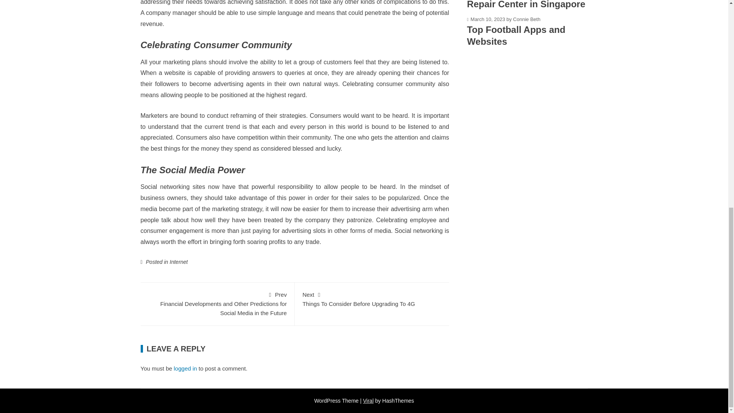  Describe the element at coordinates (372, 299) in the screenshot. I see `Download Viral` at that location.